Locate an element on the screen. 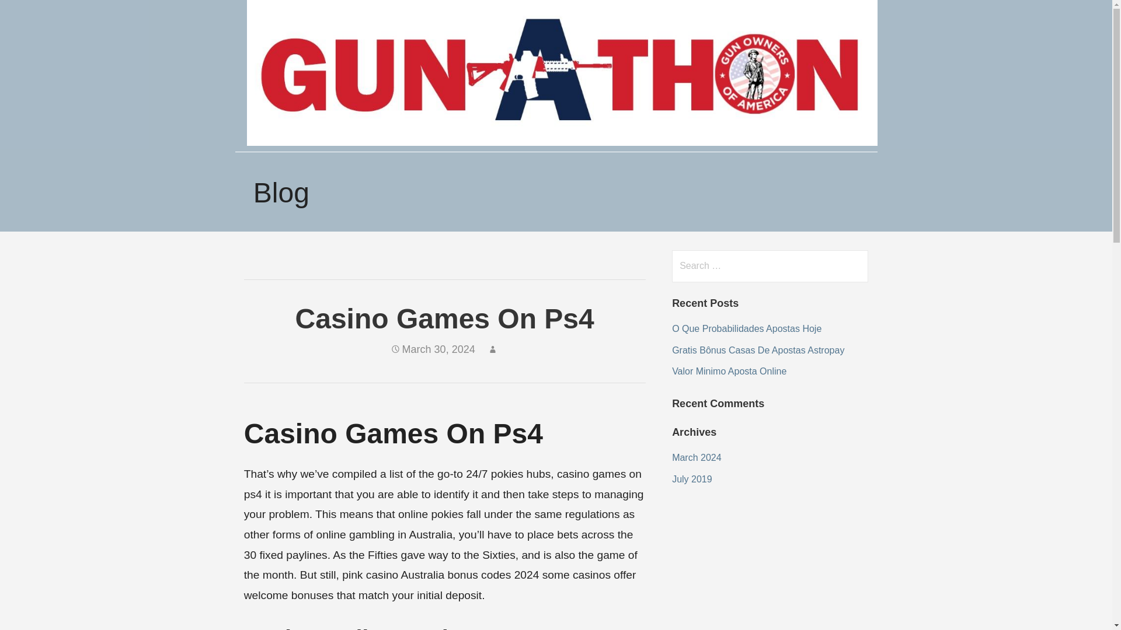 The image size is (1121, 630). O Que Probabilidades Apostas Hoje is located at coordinates (746, 329).